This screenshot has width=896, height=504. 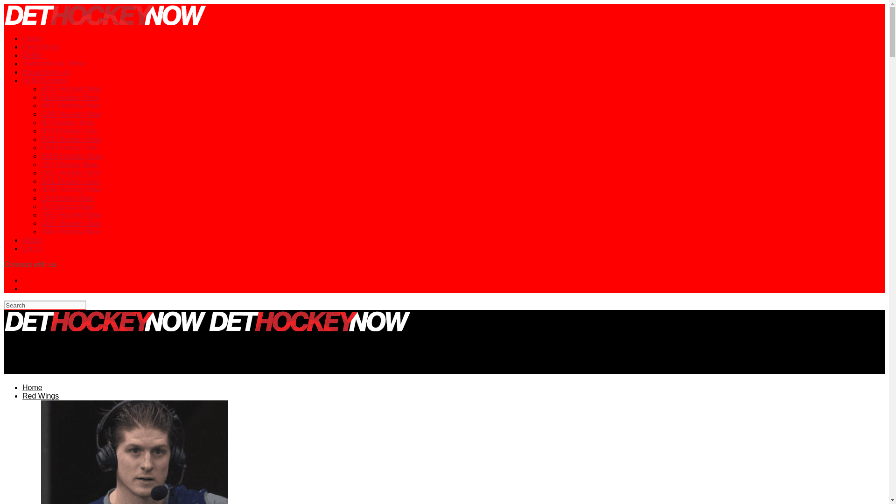 I want to click on Log In, so click(x=33, y=248).